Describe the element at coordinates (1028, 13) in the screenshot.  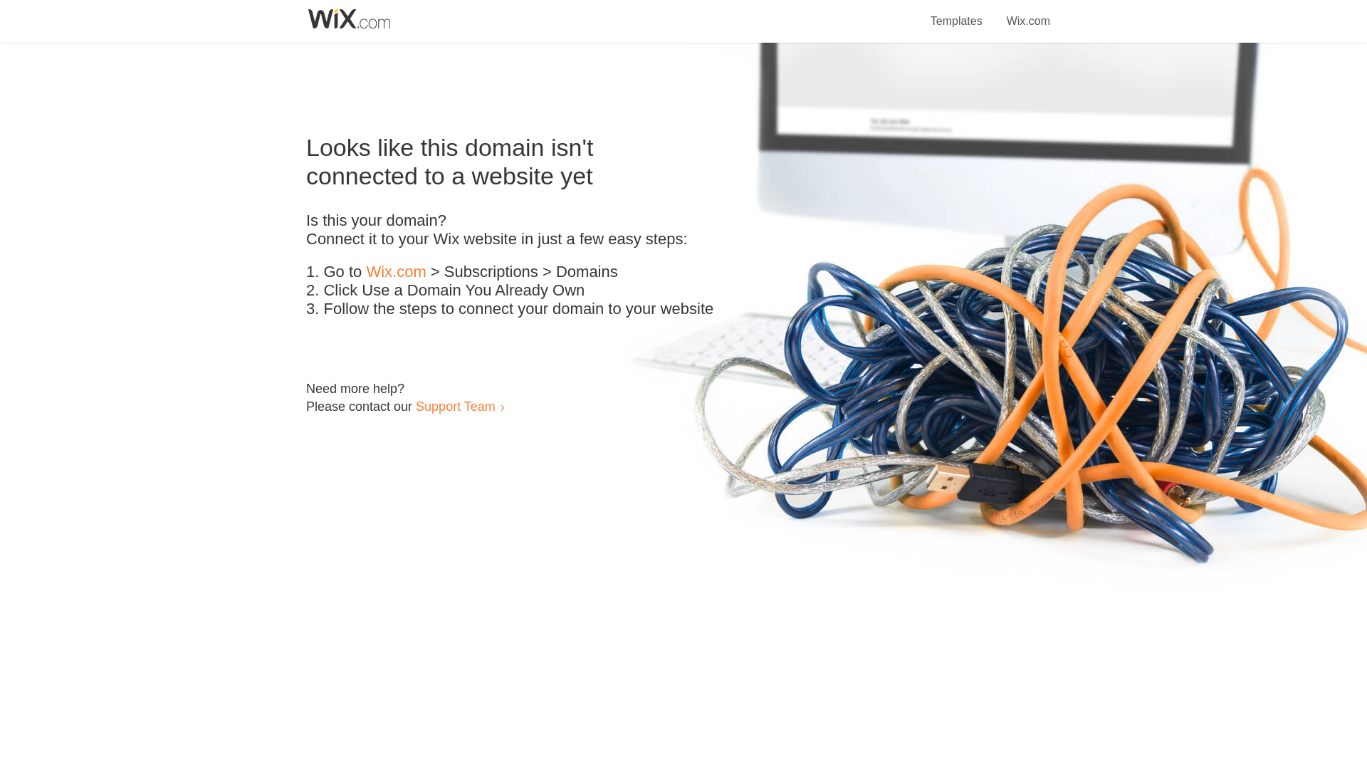
I see `Wix.com` at that location.